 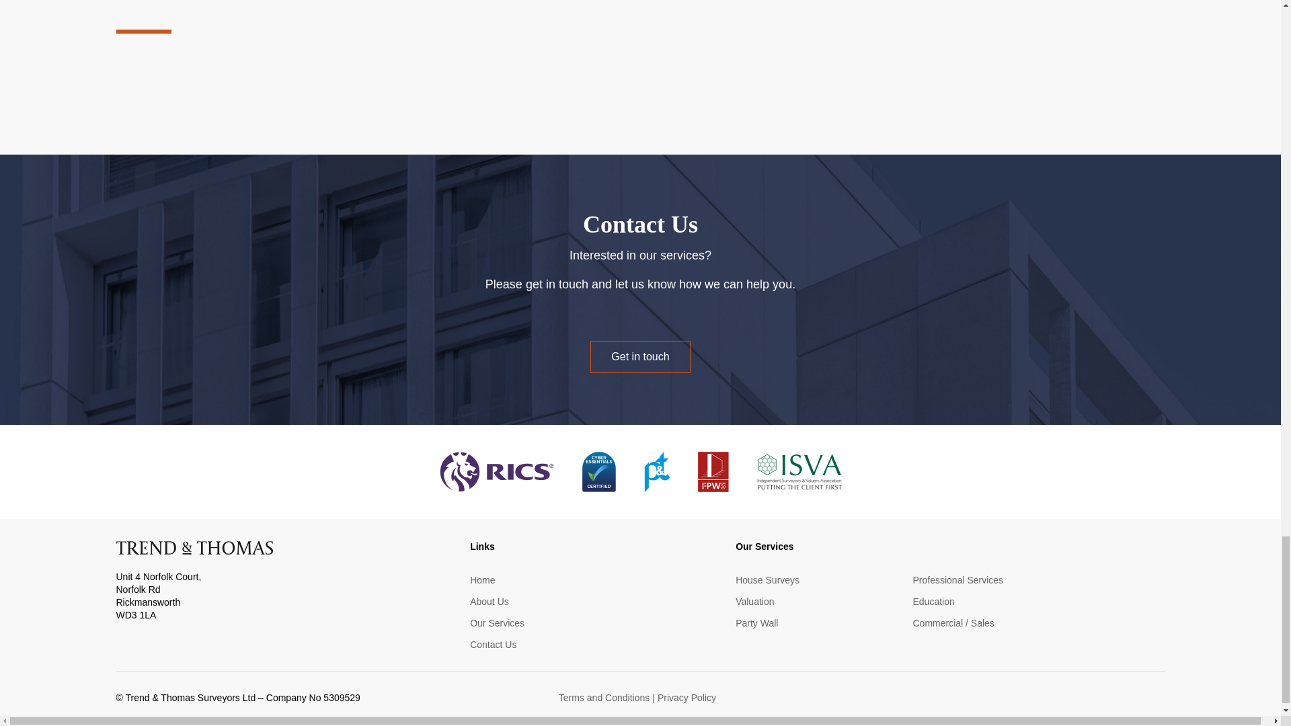 I want to click on About Us, so click(x=489, y=602).